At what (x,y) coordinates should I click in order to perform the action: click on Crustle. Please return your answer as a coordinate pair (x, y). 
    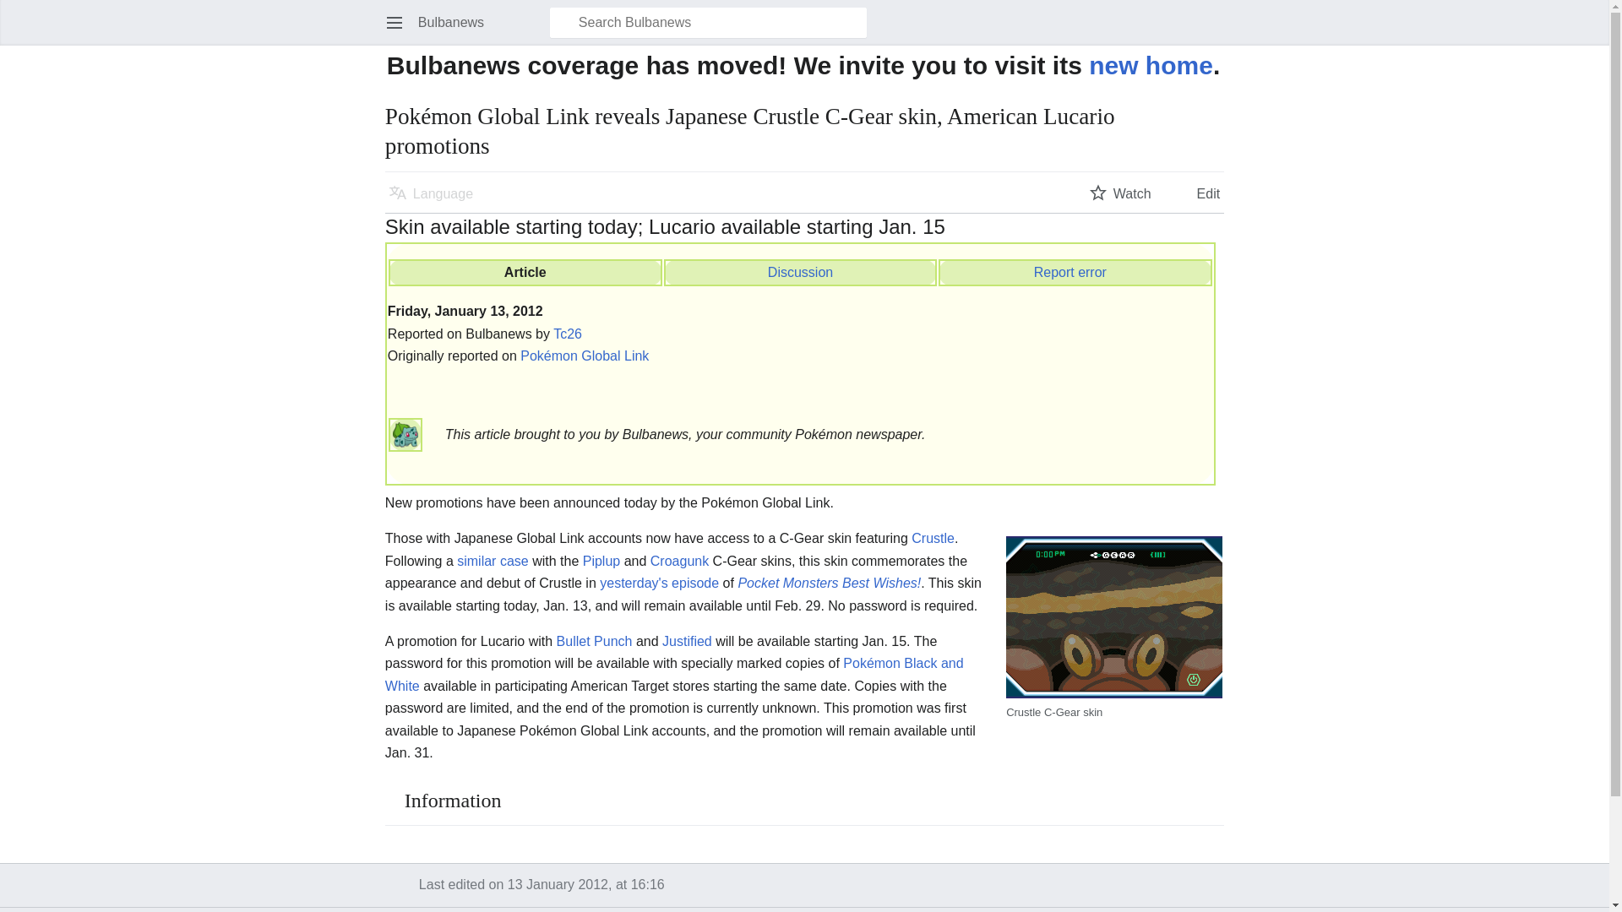
    Looking at the image, I should click on (933, 537).